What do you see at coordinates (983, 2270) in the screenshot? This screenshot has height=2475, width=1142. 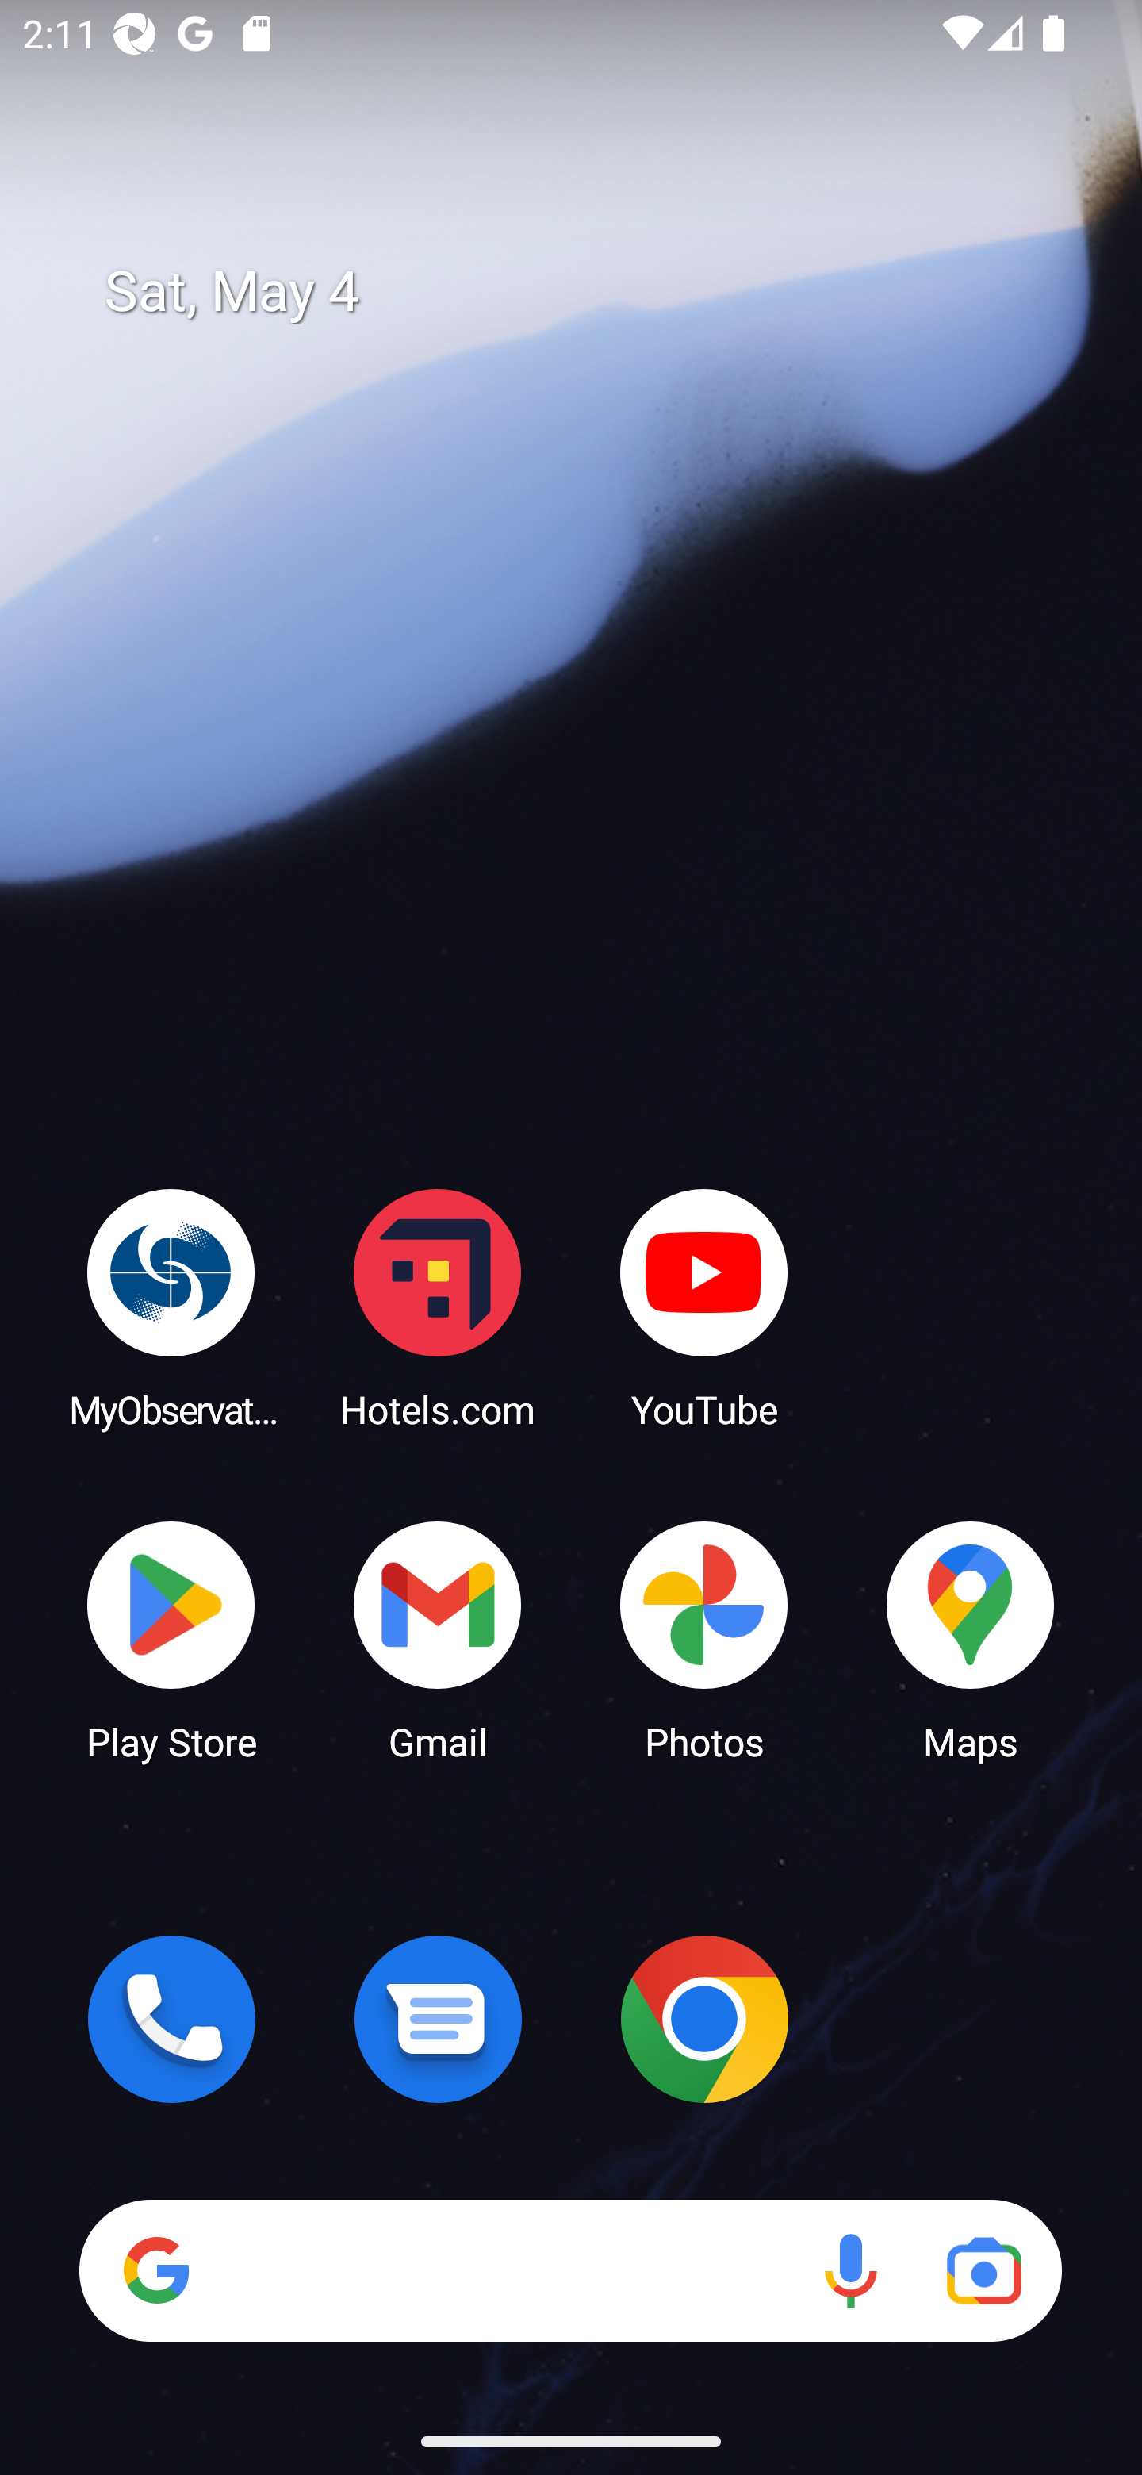 I see `Google Lens` at bounding box center [983, 2270].